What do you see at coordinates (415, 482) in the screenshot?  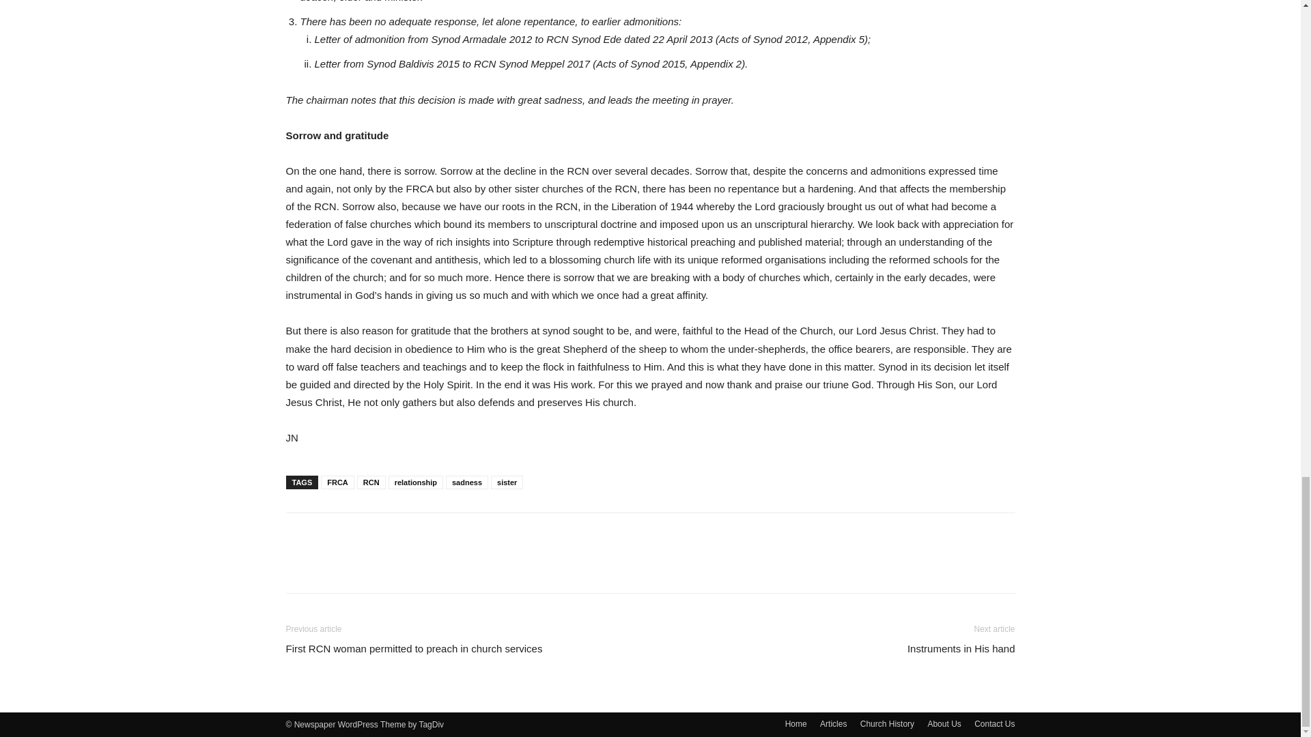 I see `relationship` at bounding box center [415, 482].